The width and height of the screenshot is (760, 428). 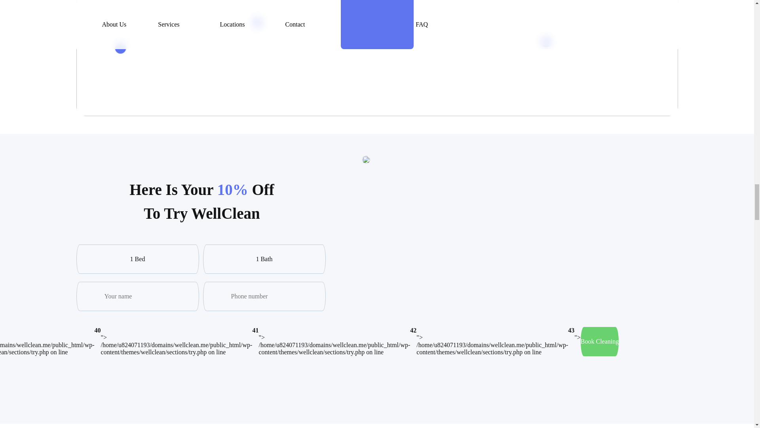 I want to click on 1 Bath, so click(x=264, y=259).